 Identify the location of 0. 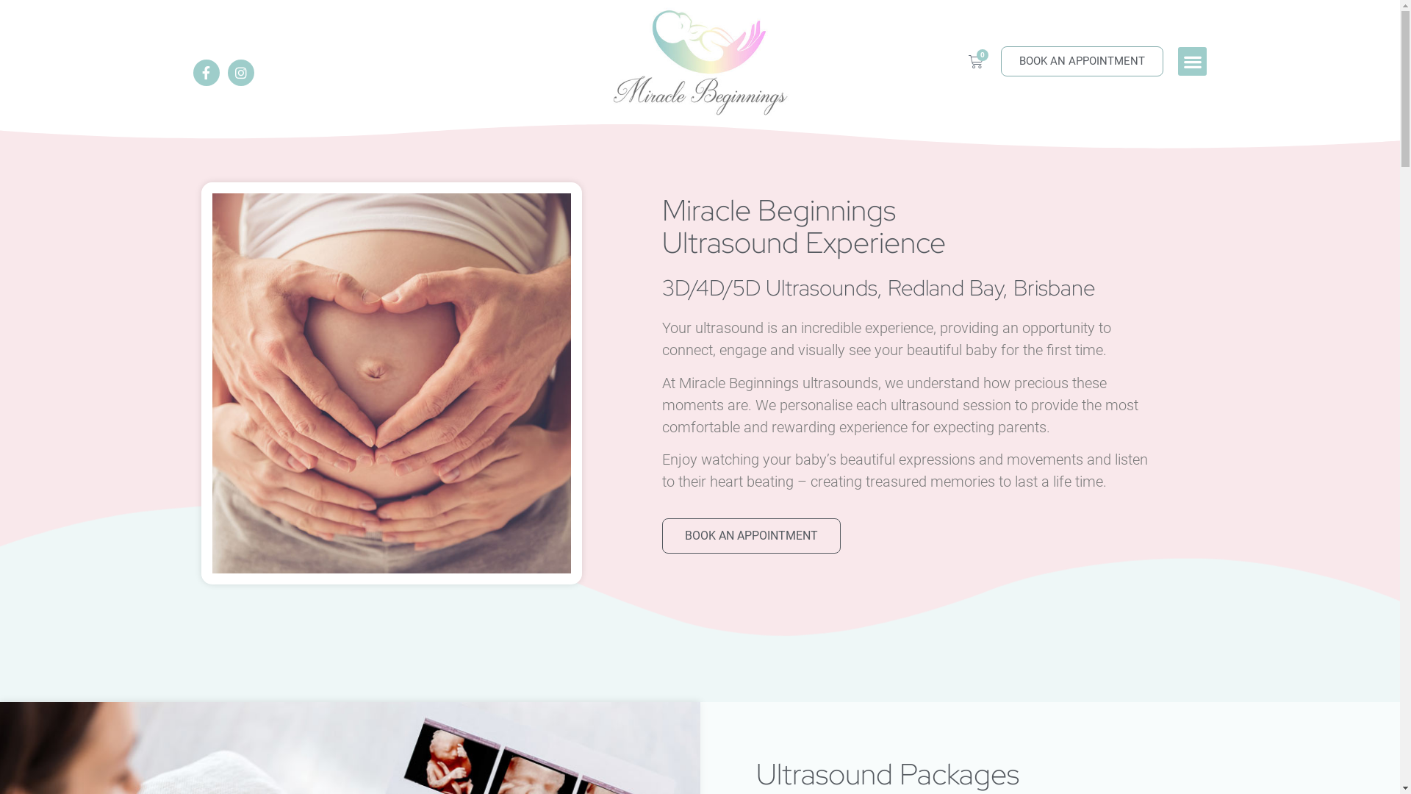
(976, 62).